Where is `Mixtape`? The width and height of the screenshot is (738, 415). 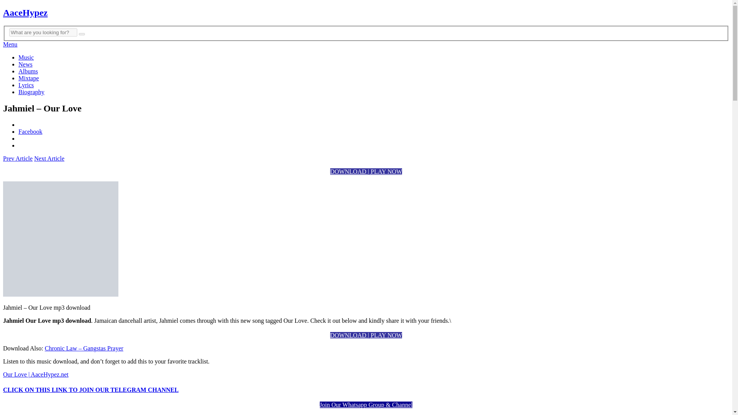
Mixtape is located at coordinates (28, 78).